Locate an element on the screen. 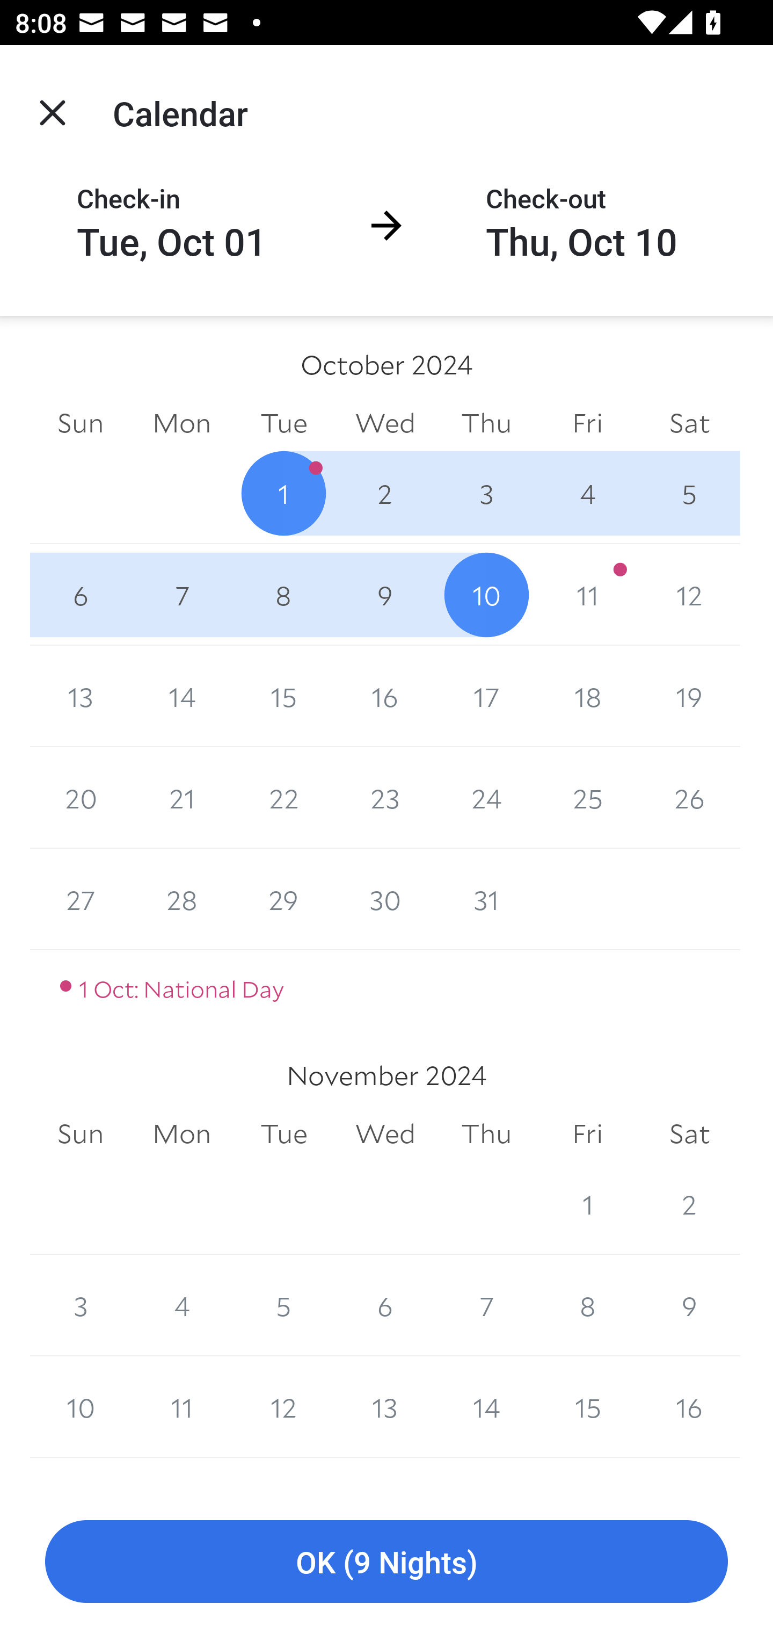 This screenshot has width=773, height=1633. 27 27 October 2024 is located at coordinates (81, 899).